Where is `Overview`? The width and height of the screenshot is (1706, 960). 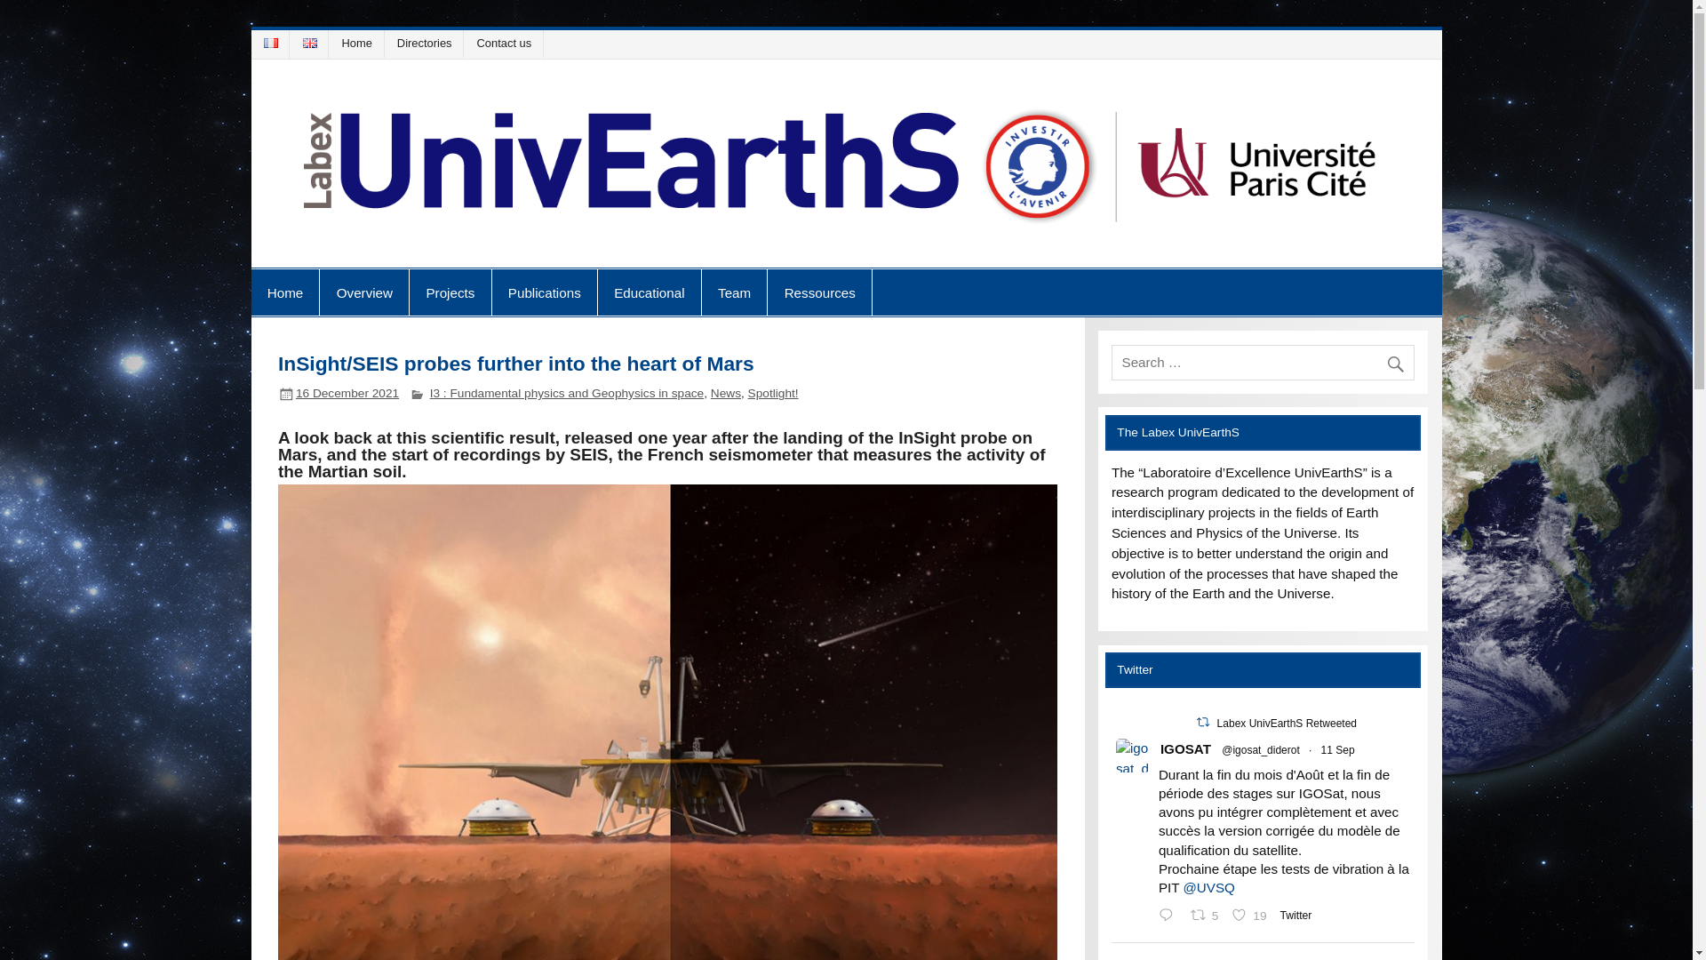 Overview is located at coordinates (364, 292).